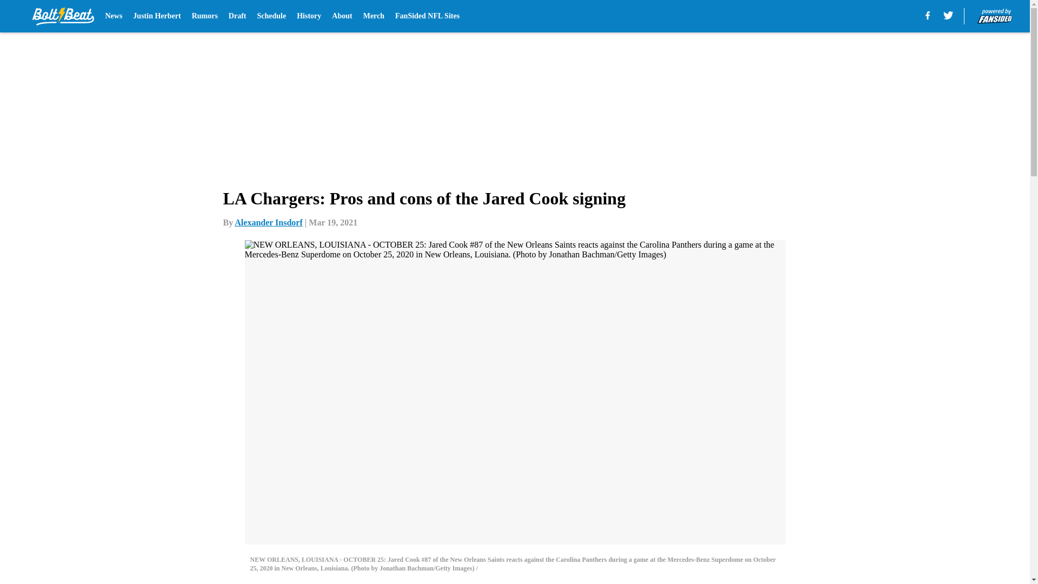  Describe the element at coordinates (342, 16) in the screenshot. I see `About` at that location.